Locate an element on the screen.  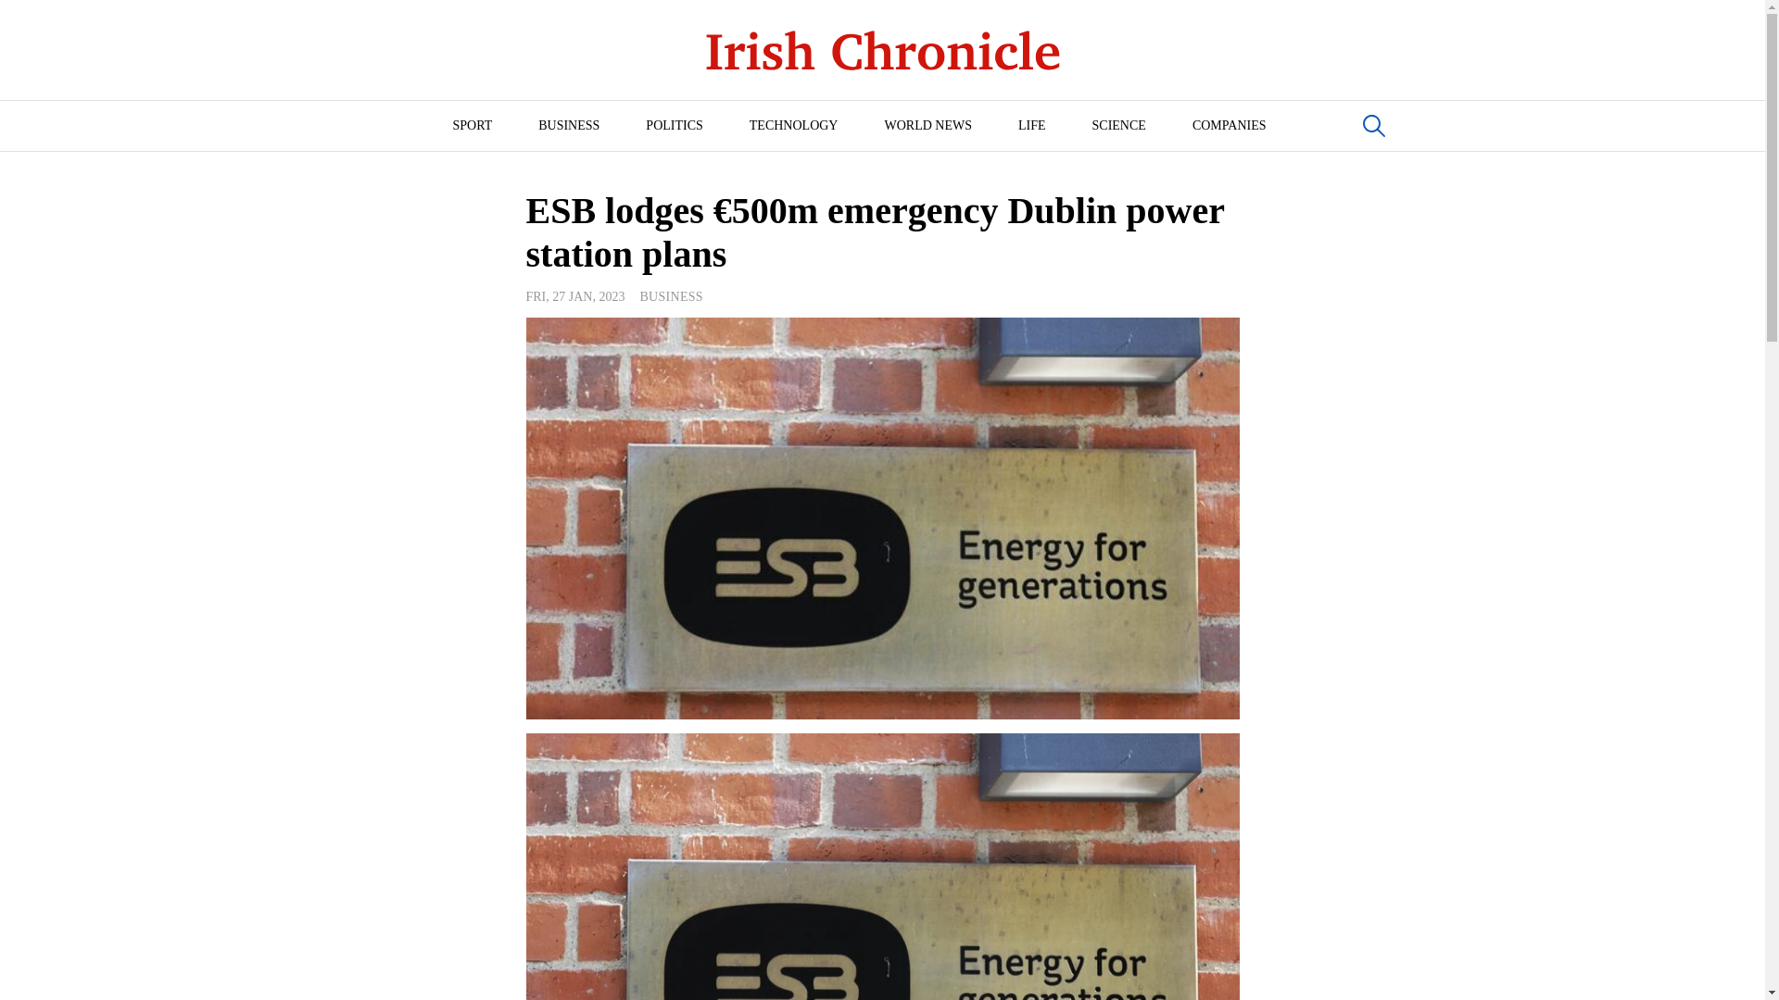
WORLD NEWS is located at coordinates (927, 126).